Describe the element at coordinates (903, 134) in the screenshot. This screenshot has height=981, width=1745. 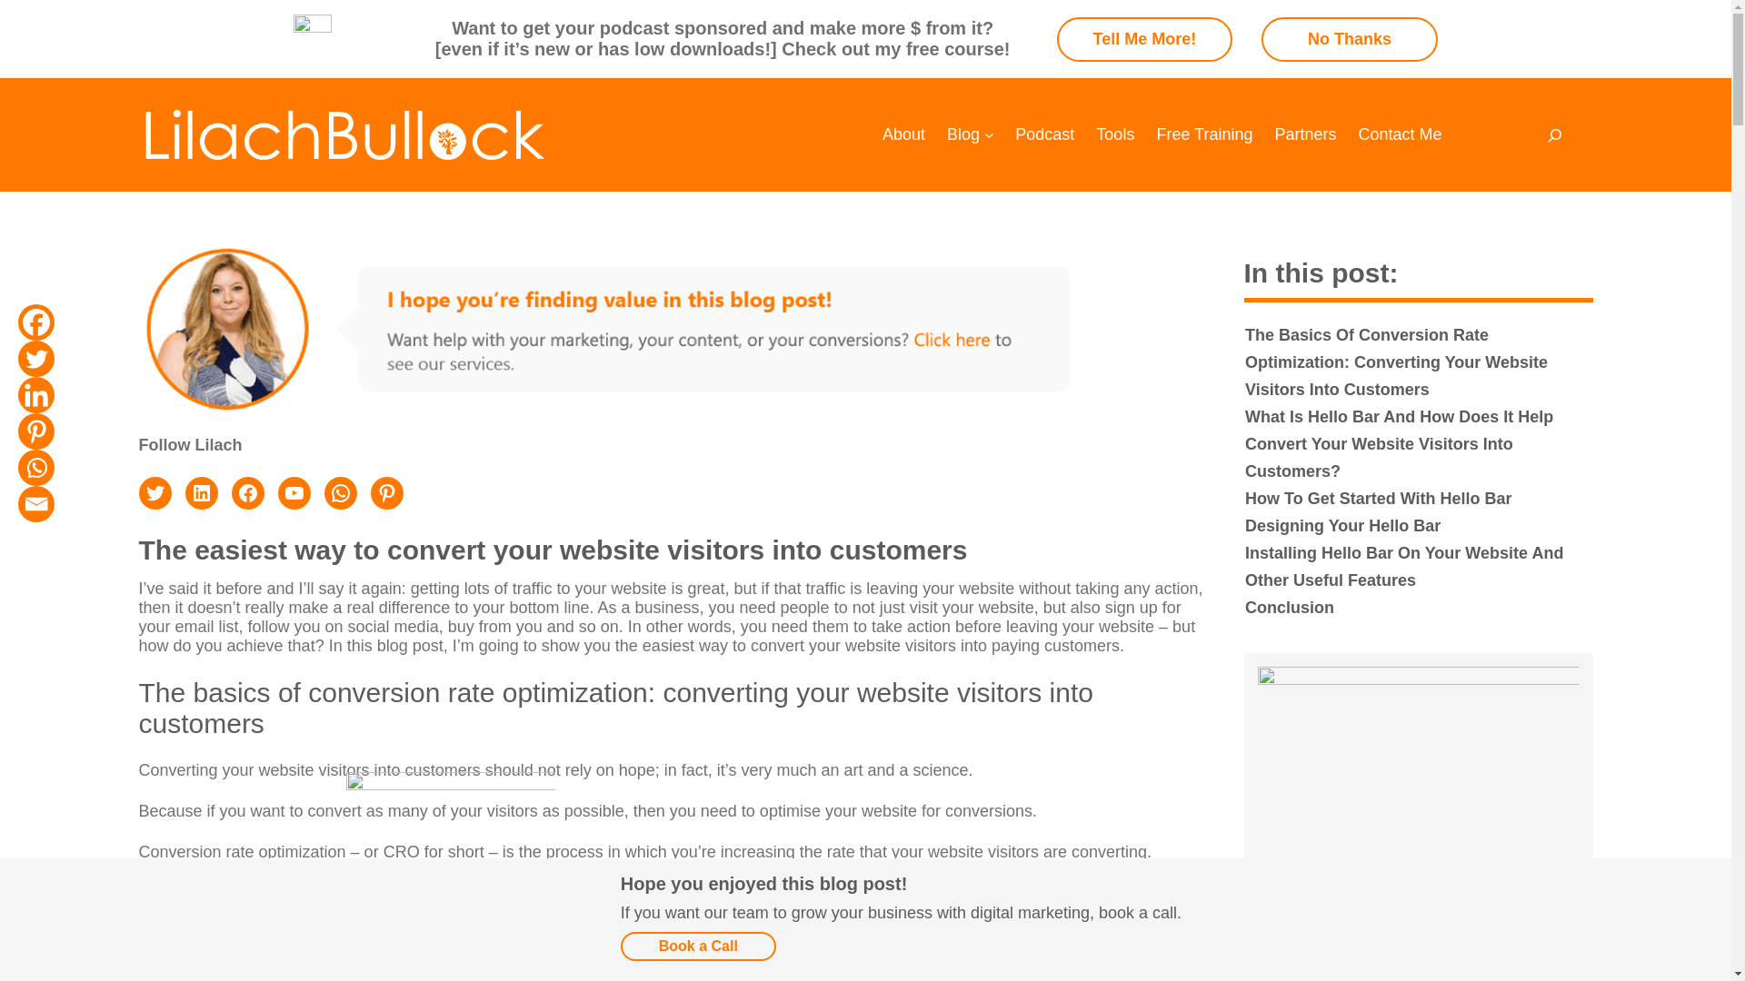
I see `About` at that location.